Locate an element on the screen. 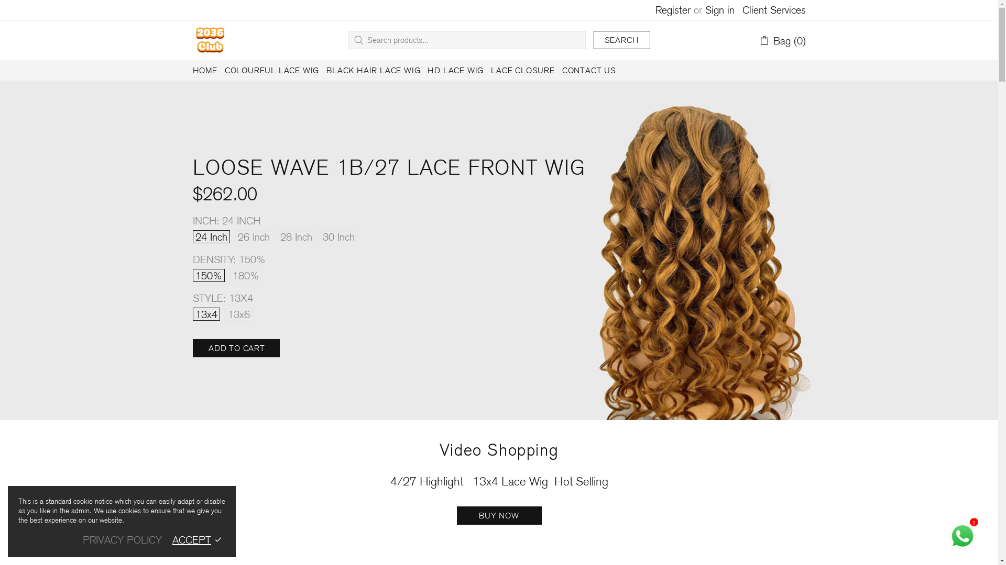 The width and height of the screenshot is (1006, 565). BLACK HAIR LACE WIG is located at coordinates (373, 70).